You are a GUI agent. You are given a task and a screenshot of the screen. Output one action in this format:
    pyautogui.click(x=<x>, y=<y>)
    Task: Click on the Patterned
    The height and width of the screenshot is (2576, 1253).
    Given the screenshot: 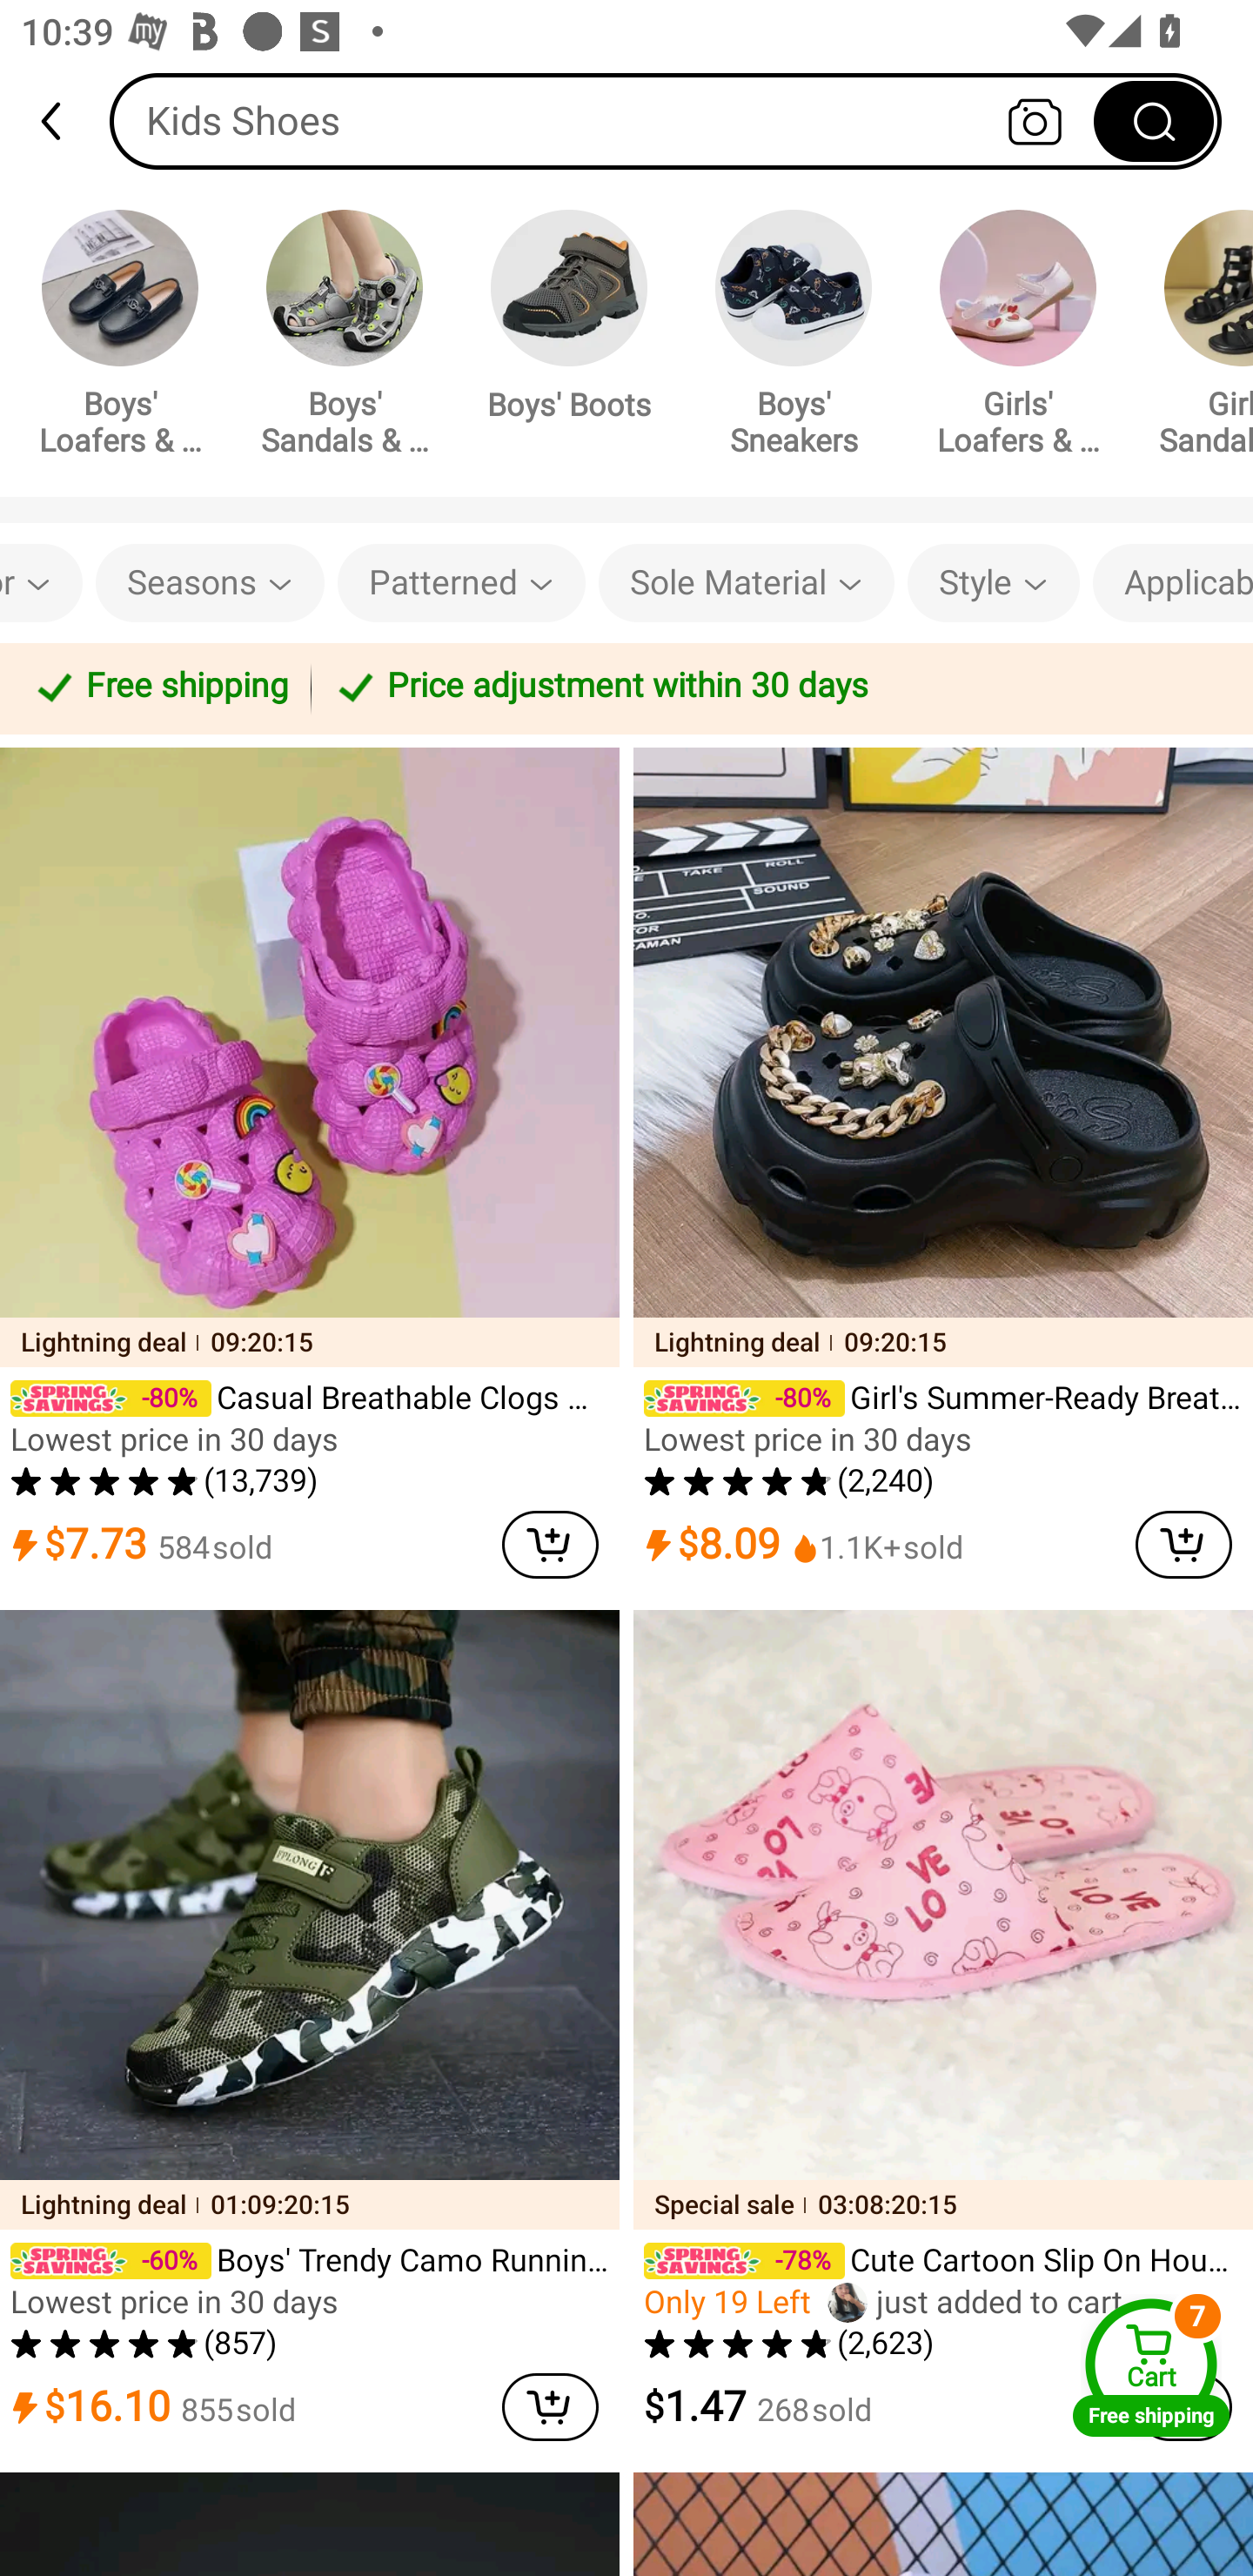 What is the action you would take?
    pyautogui.click(x=461, y=583)
    